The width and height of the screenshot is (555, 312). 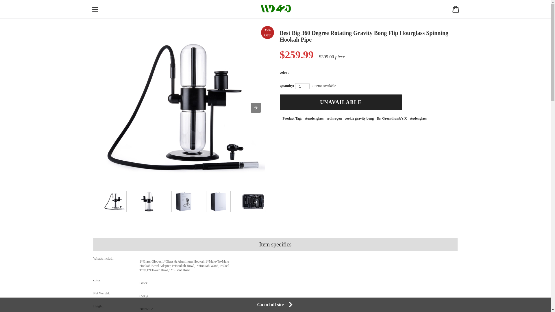 What do you see at coordinates (334, 118) in the screenshot?
I see `seth rogen` at bounding box center [334, 118].